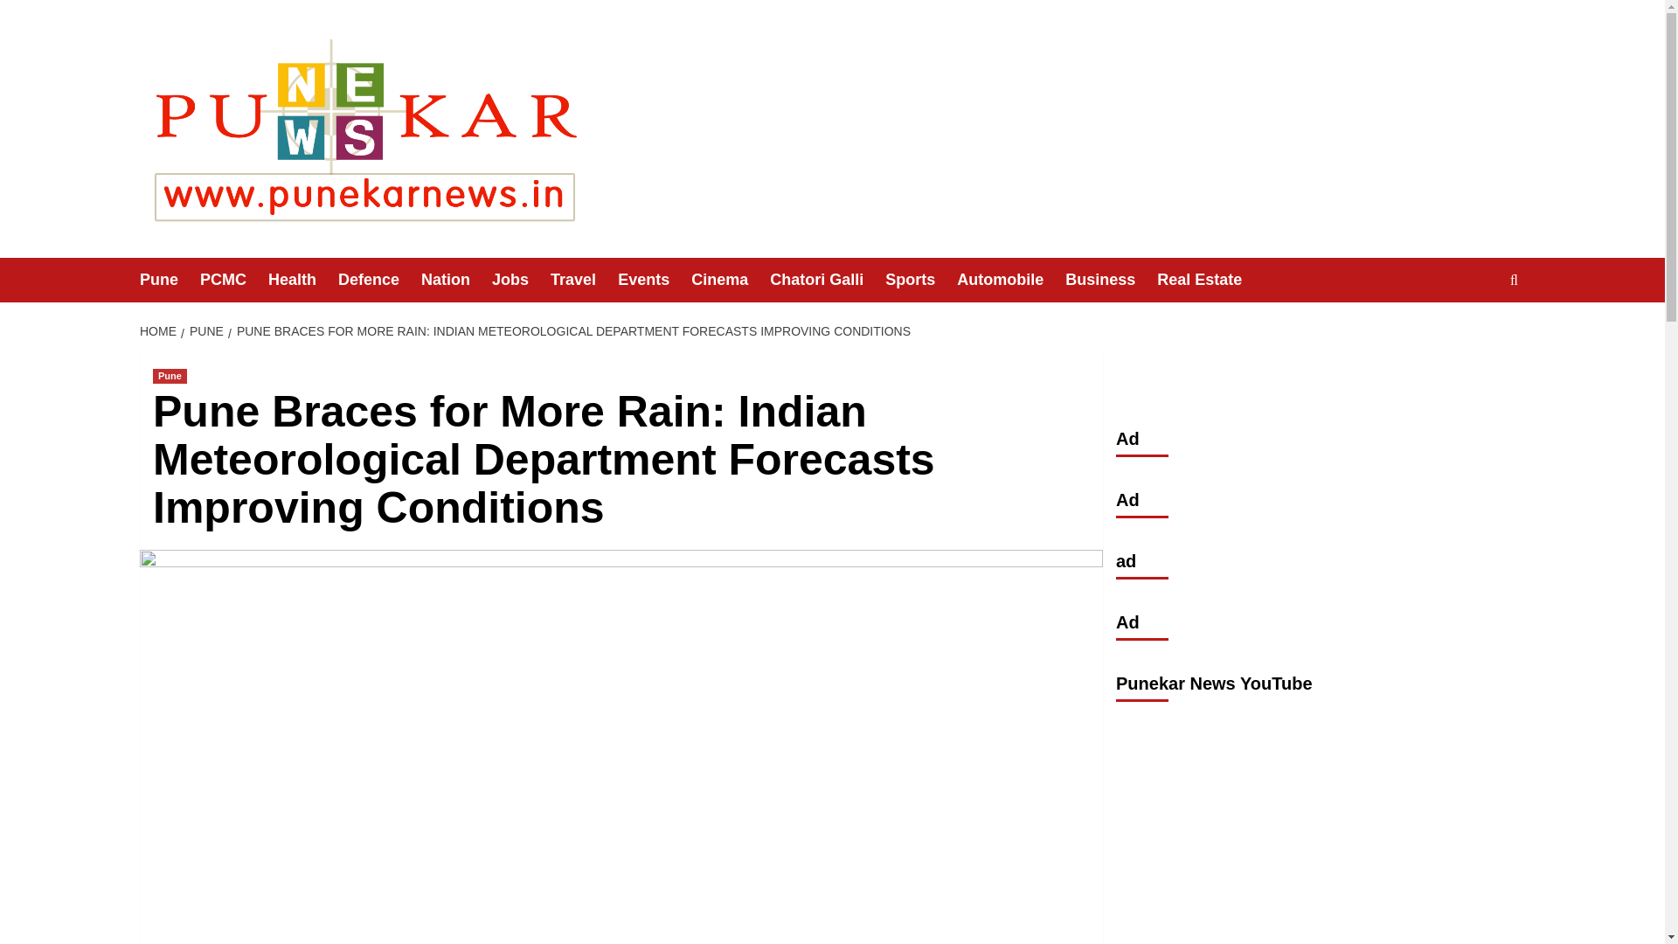 The height and width of the screenshot is (944, 1678). What do you see at coordinates (303, 280) in the screenshot?
I see `Health` at bounding box center [303, 280].